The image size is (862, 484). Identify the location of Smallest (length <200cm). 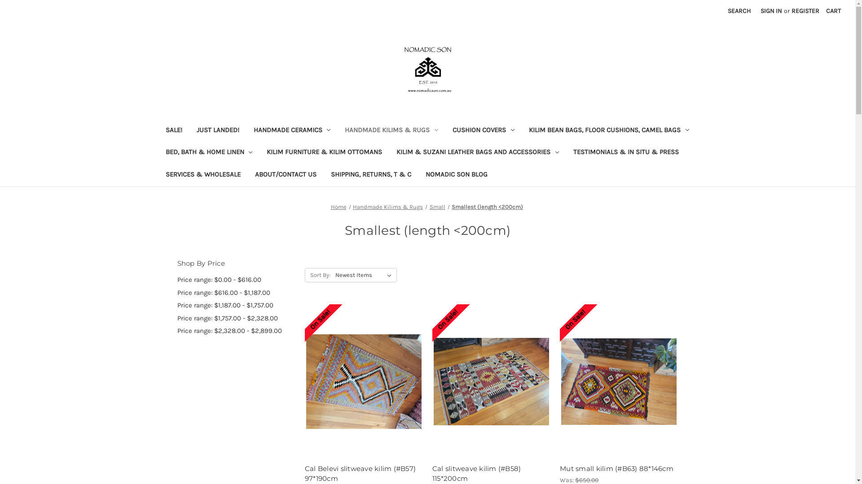
(488, 207).